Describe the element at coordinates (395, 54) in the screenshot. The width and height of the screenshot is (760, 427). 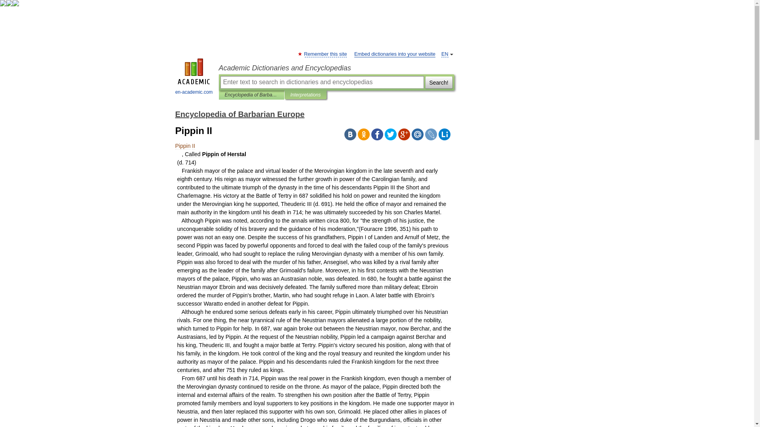
I see `Embed dictionaries into your website` at that location.